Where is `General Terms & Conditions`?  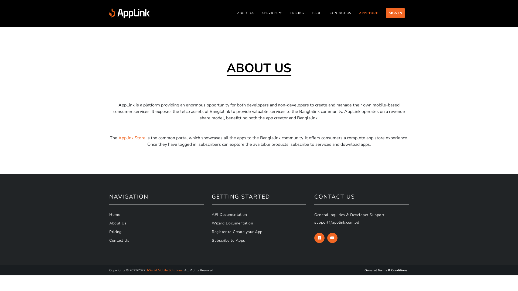
General Terms & Conditions is located at coordinates (386, 270).